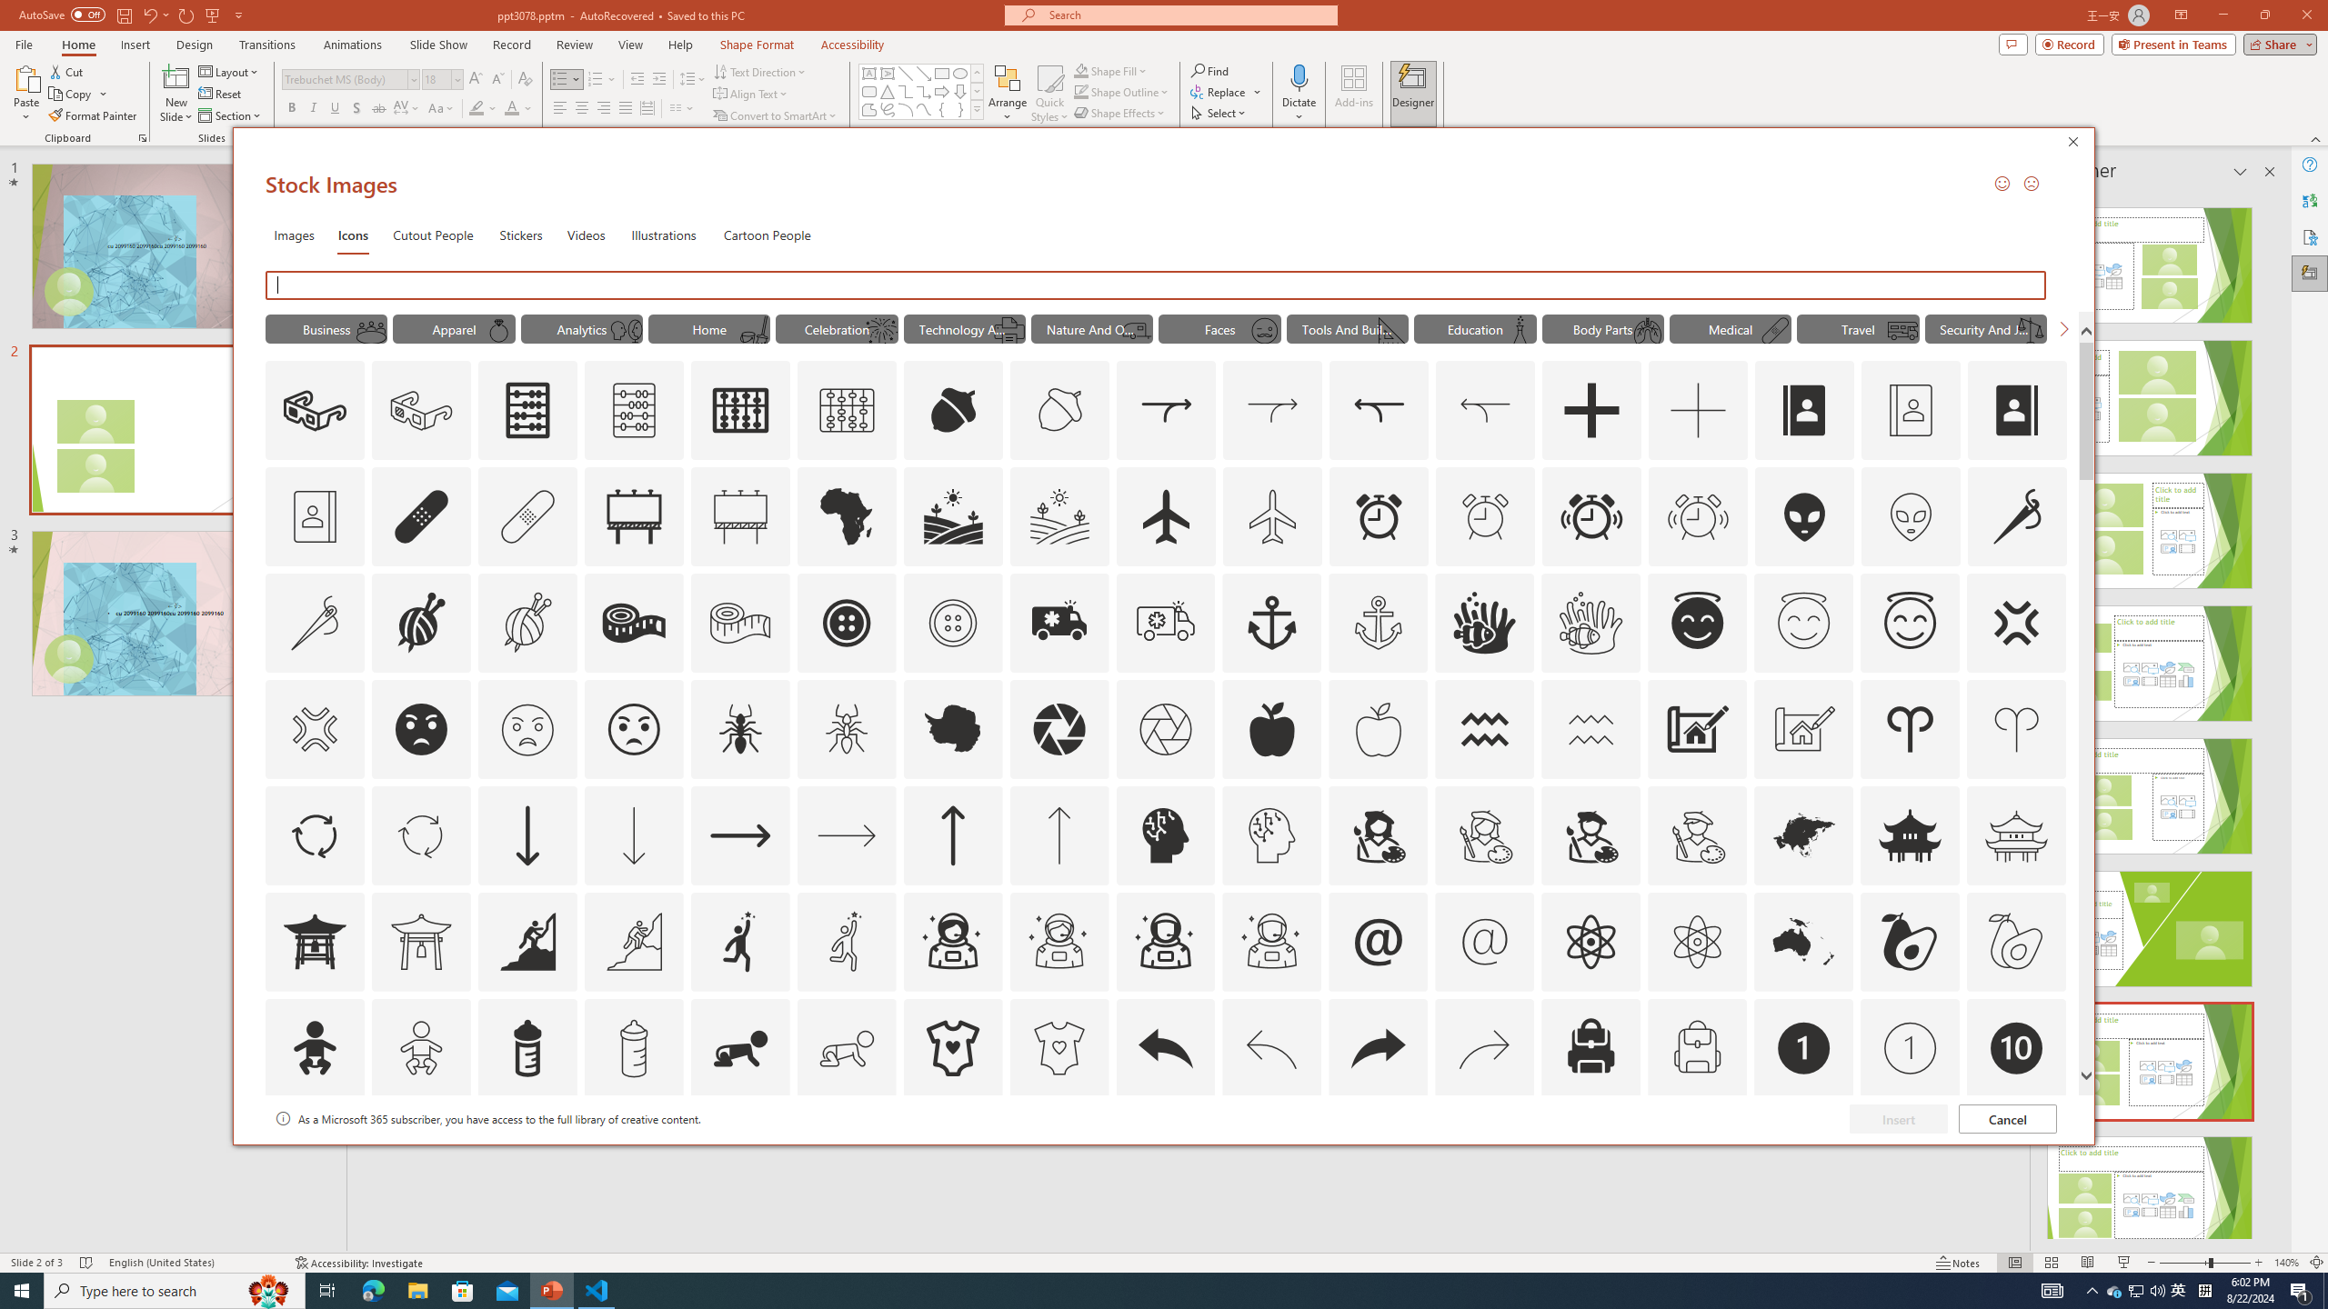  I want to click on Find..., so click(1209, 71).